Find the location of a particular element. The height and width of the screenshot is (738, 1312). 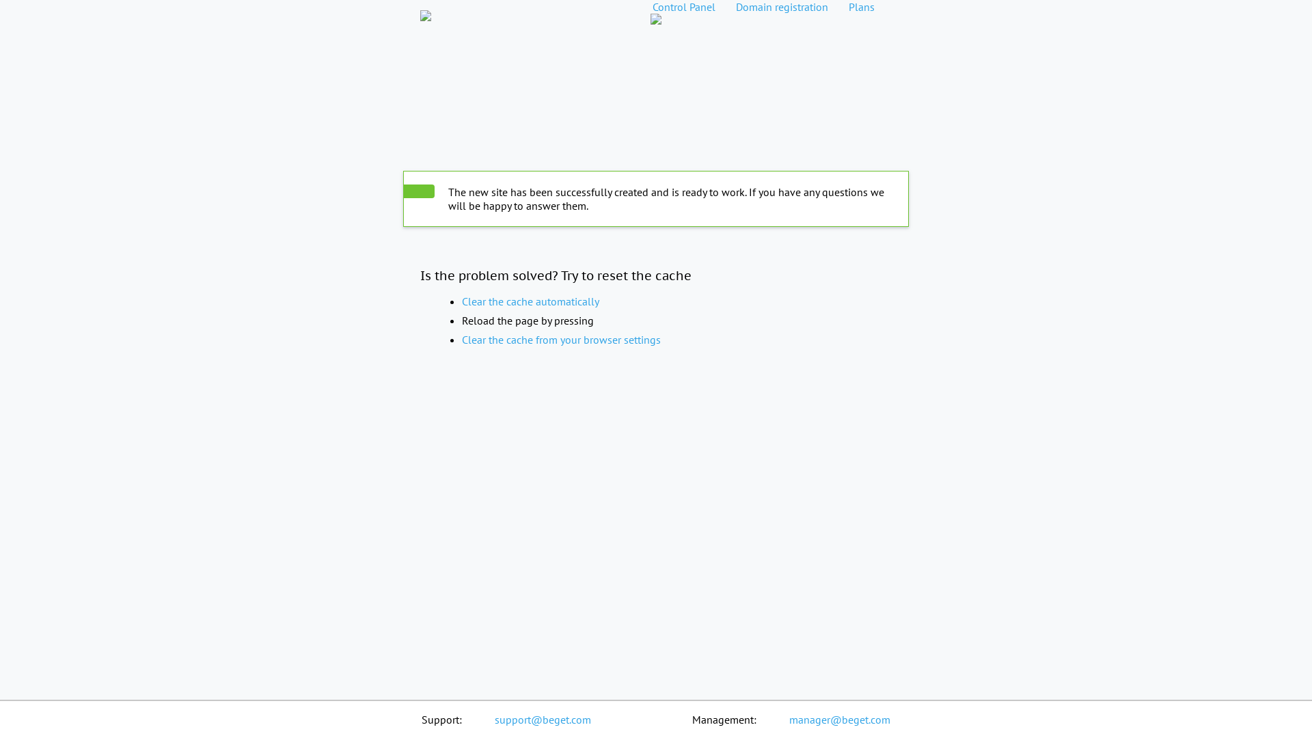

Clear the cache from your browser settings is located at coordinates (562, 340).